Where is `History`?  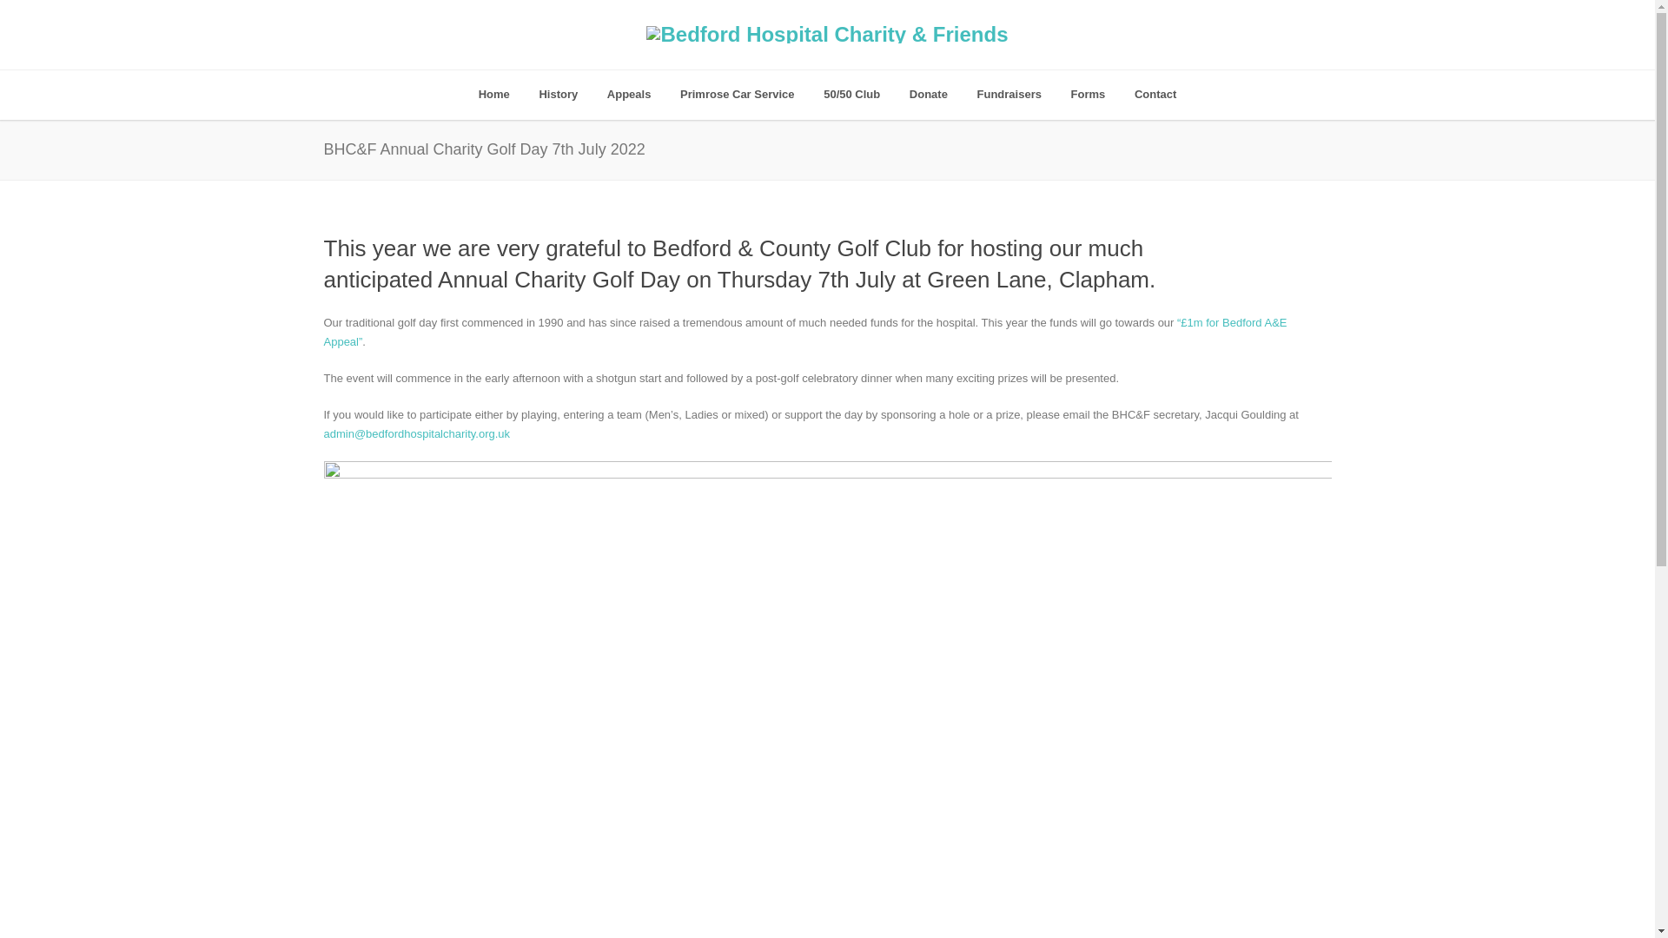 History is located at coordinates (558, 96).